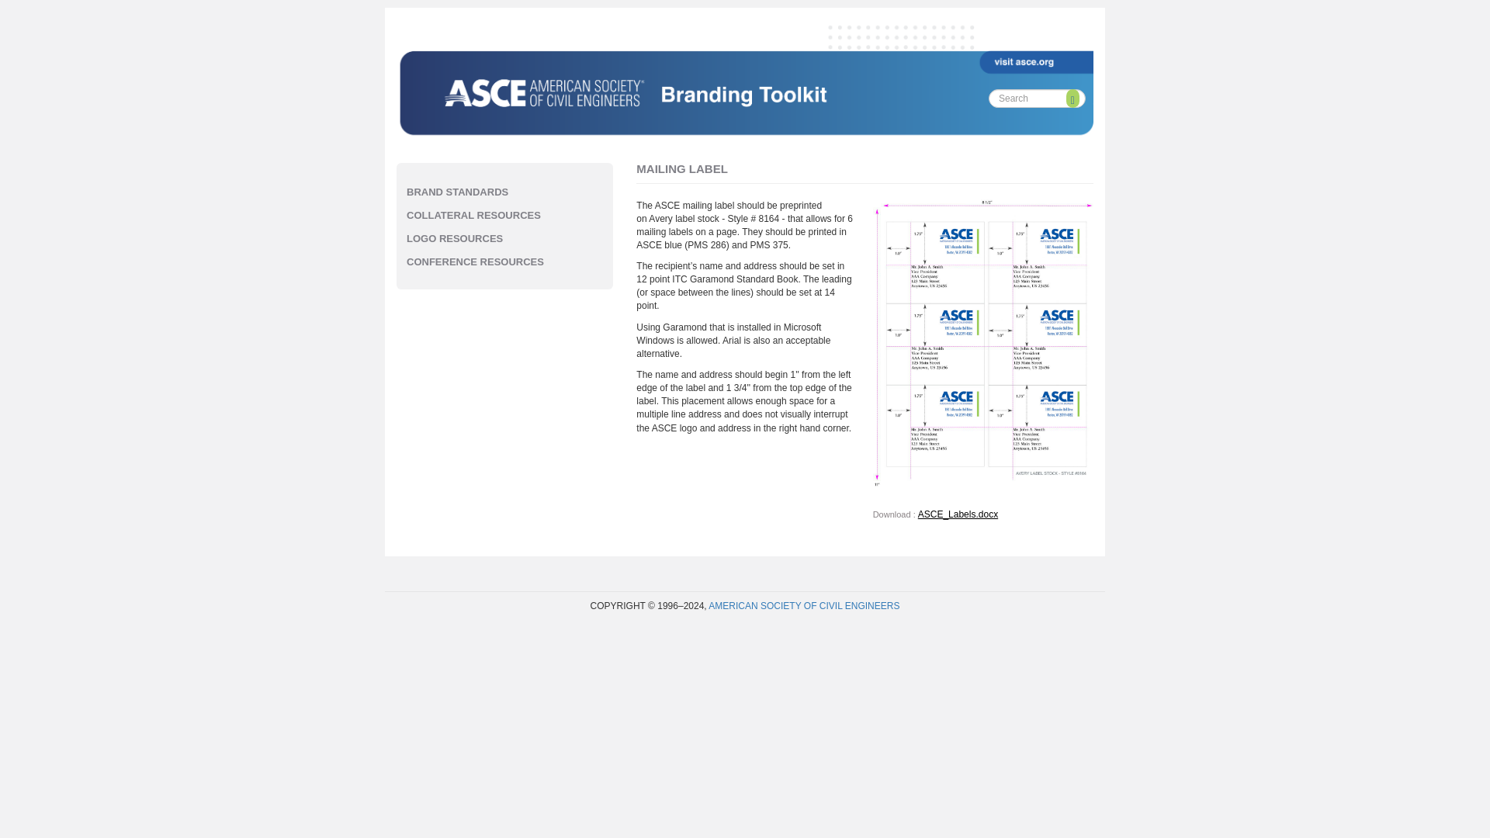 The height and width of the screenshot is (838, 1490). What do you see at coordinates (1014, 47) in the screenshot?
I see `ASCE` at bounding box center [1014, 47].